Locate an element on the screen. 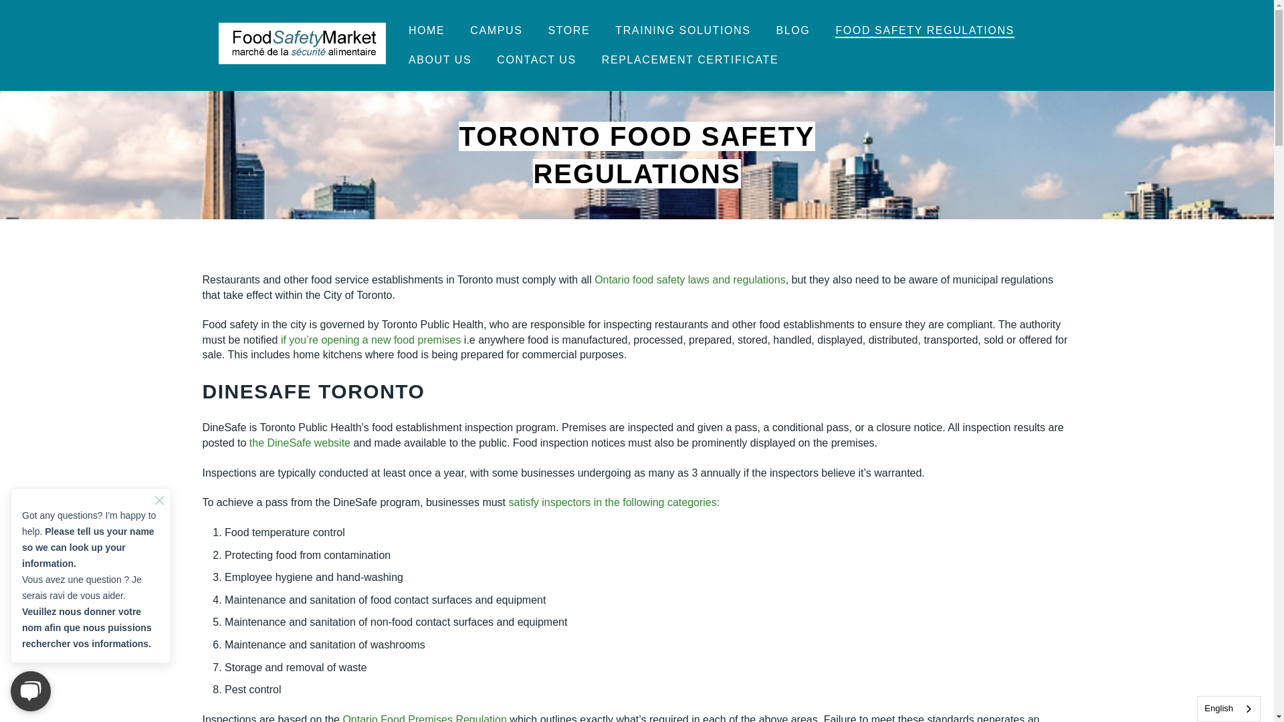 This screenshot has height=722, width=1284. HOME is located at coordinates (426, 30).